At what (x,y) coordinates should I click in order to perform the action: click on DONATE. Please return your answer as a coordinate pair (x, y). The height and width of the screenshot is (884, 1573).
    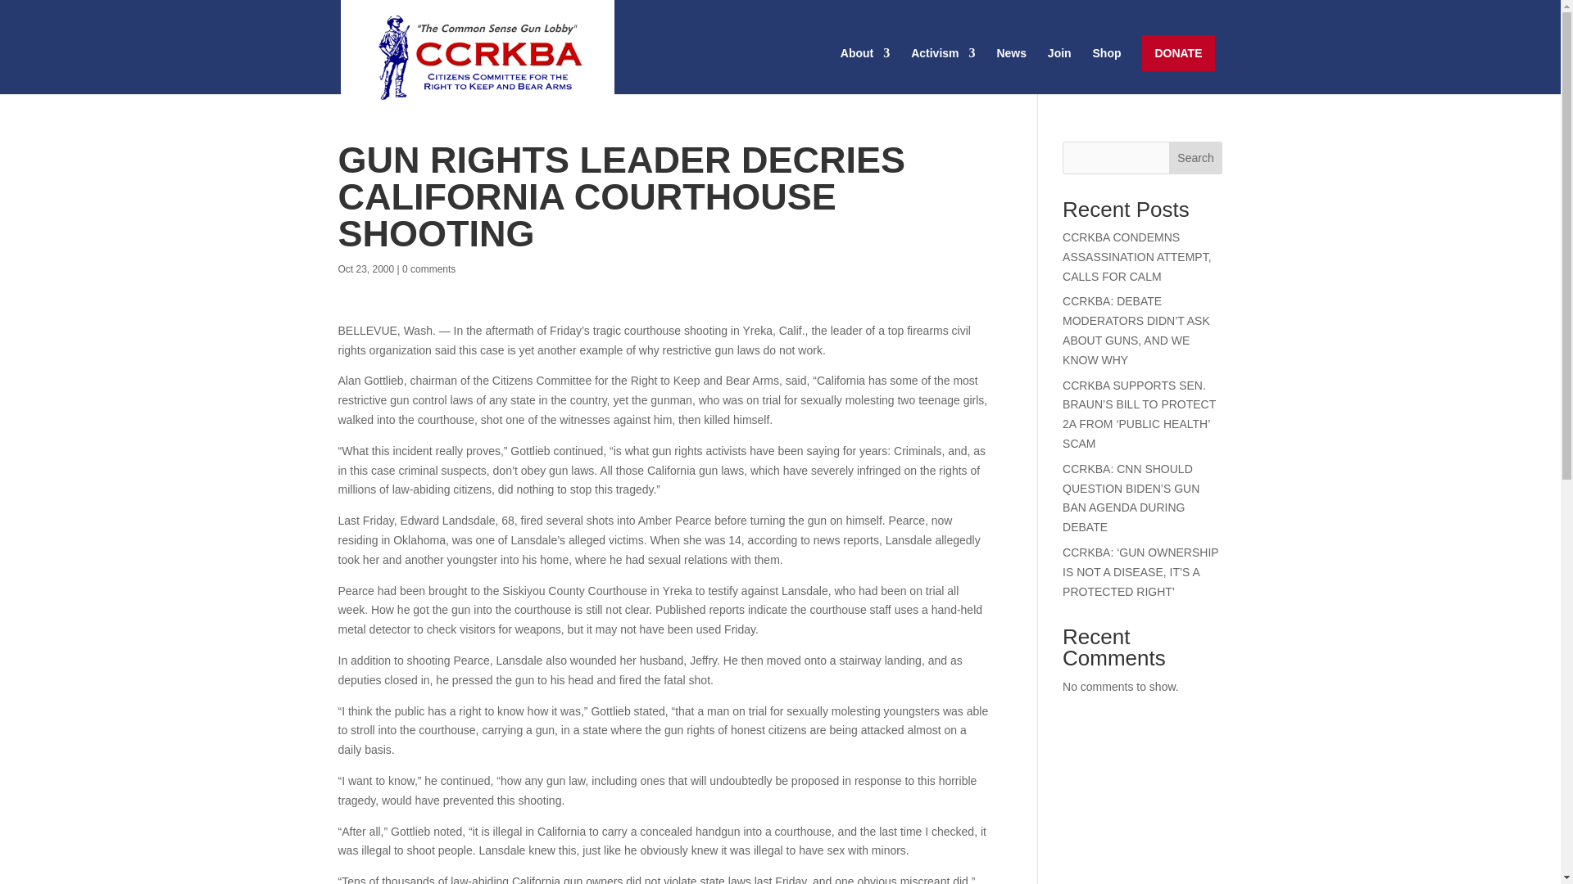
    Looking at the image, I should click on (1178, 53).